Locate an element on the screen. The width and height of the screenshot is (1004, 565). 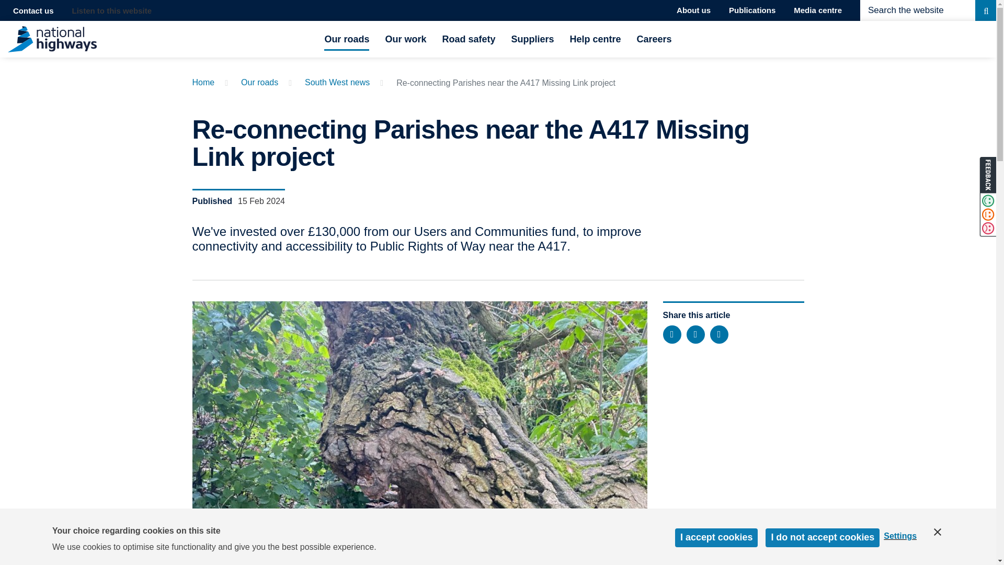
Share on FaceBook is located at coordinates (695, 334).